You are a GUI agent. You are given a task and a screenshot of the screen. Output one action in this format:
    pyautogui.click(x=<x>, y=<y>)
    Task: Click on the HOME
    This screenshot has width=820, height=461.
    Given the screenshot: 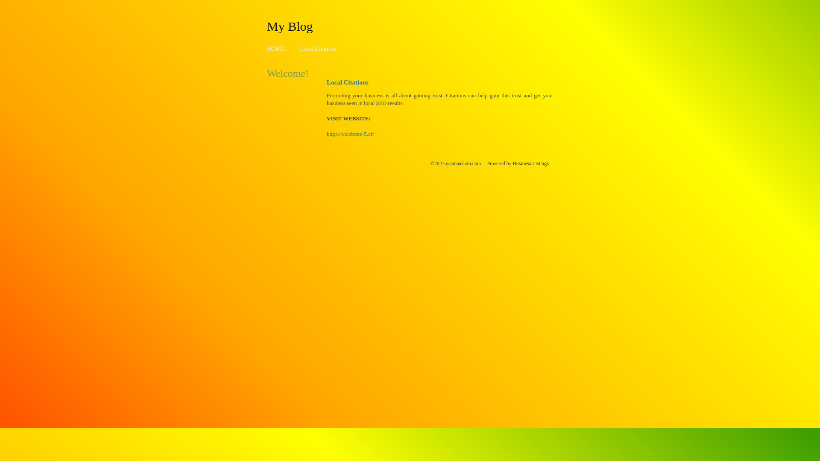 What is the action you would take?
    pyautogui.click(x=276, y=49)
    